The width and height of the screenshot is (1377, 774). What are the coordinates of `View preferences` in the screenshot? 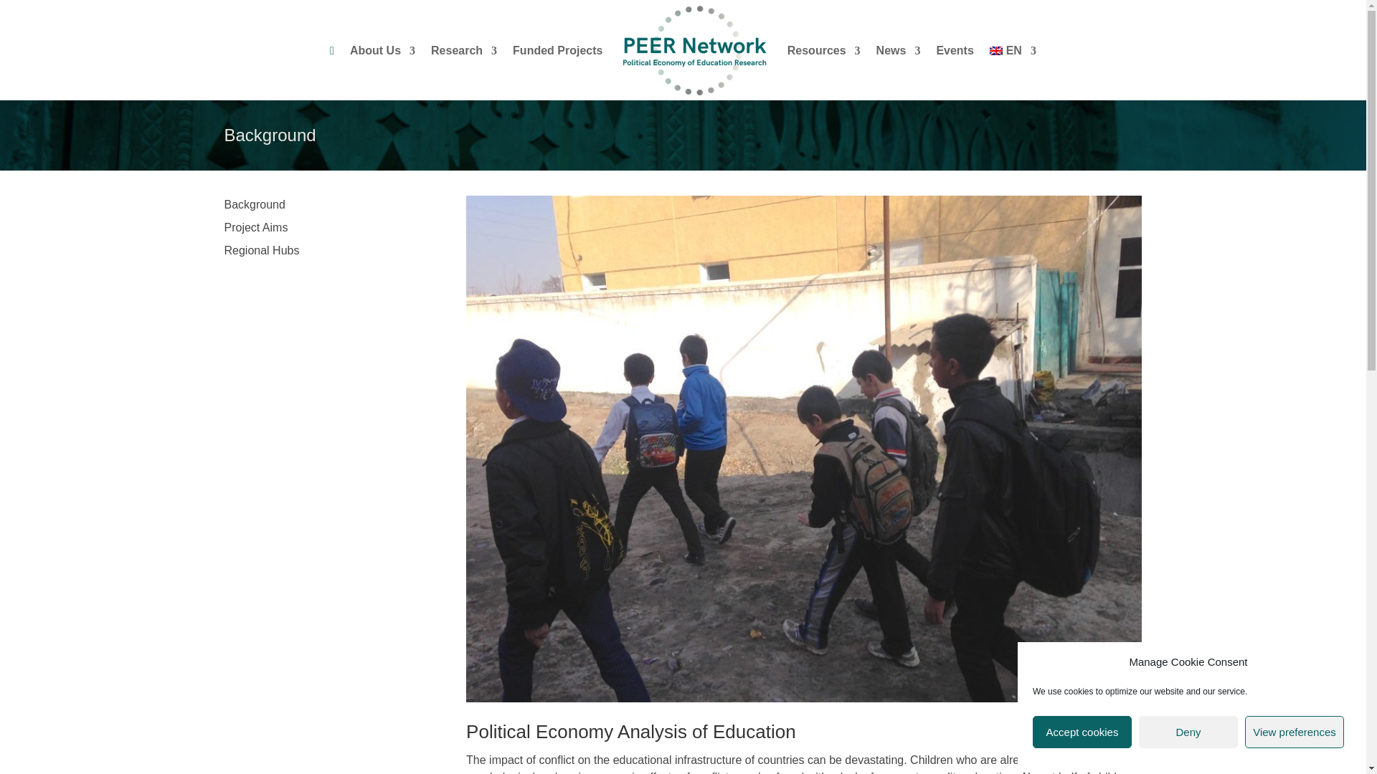 It's located at (1294, 732).